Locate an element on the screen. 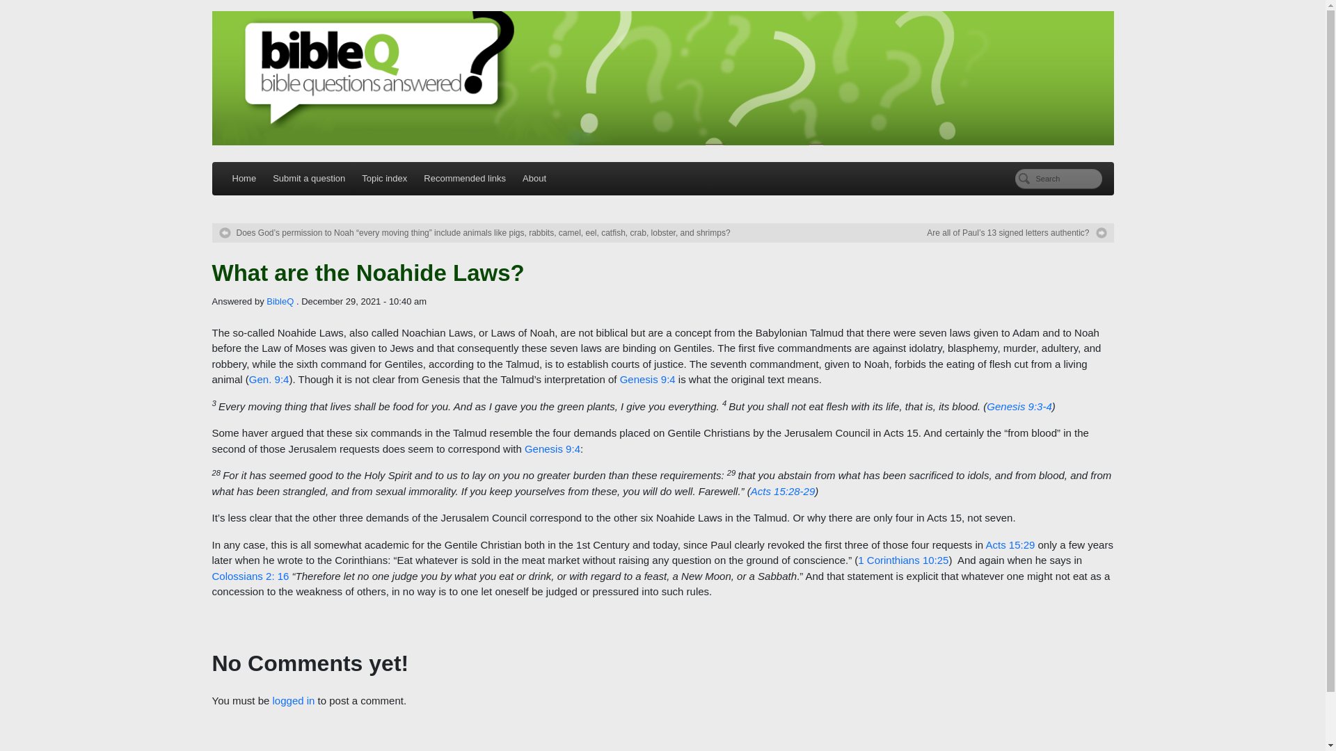 This screenshot has width=1336, height=751. Acts 15:28-29 is located at coordinates (783, 491).